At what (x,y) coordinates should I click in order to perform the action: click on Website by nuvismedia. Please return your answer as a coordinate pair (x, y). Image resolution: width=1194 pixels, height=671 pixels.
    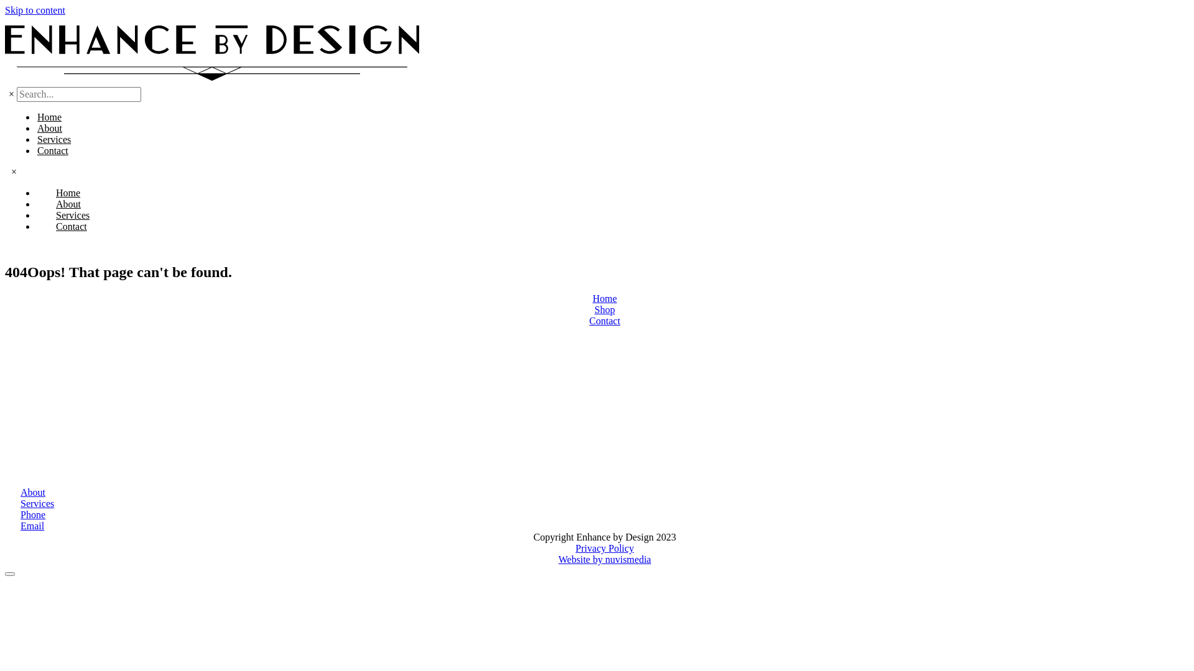
    Looking at the image, I should click on (597, 560).